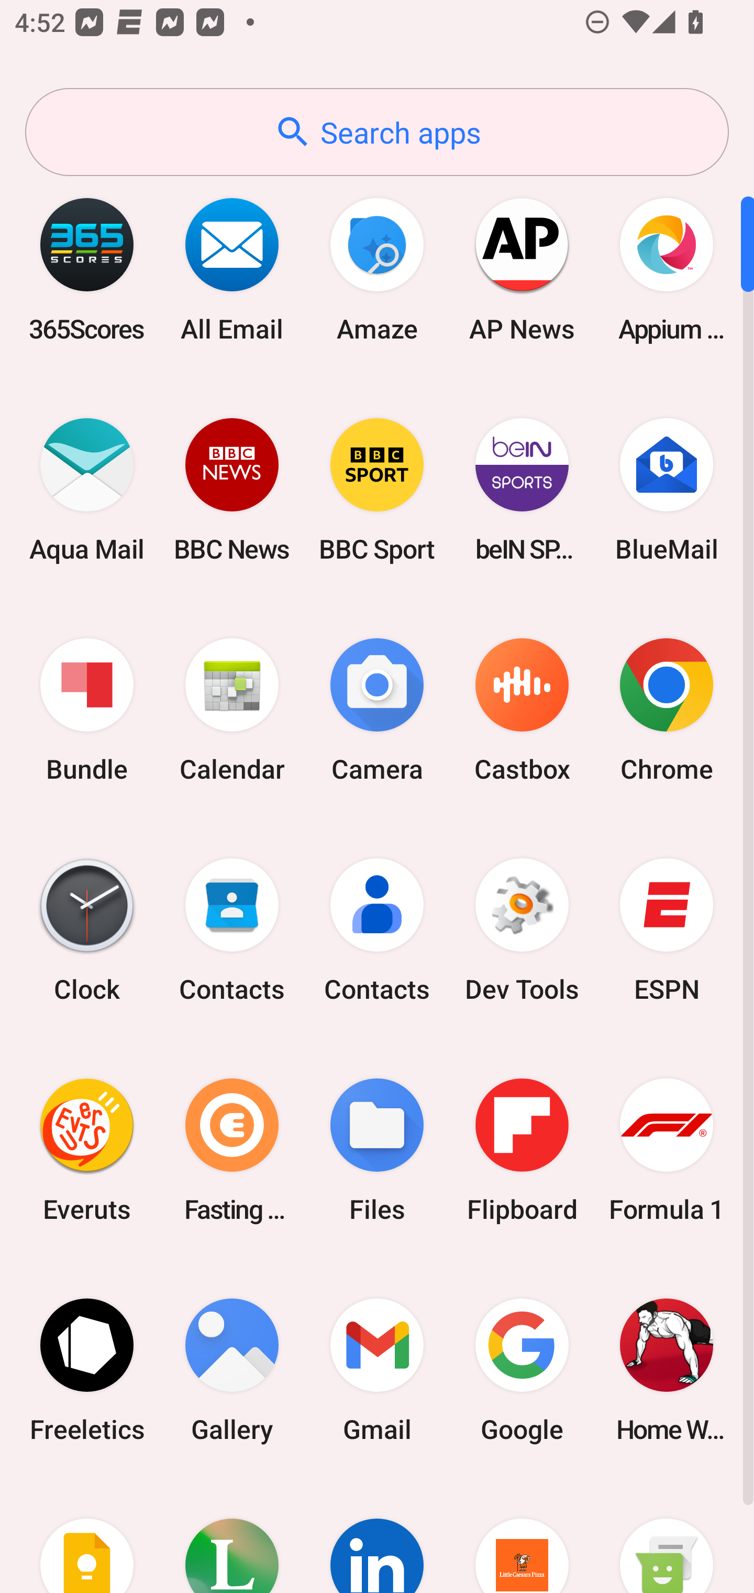 The width and height of the screenshot is (754, 1593). What do you see at coordinates (377, 1150) in the screenshot?
I see `Files` at bounding box center [377, 1150].